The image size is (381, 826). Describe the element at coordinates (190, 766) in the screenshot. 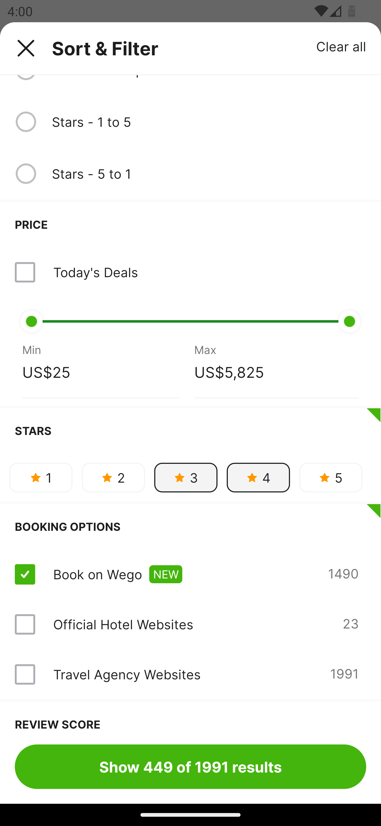

I see `Show 449 of 1991 results` at that location.